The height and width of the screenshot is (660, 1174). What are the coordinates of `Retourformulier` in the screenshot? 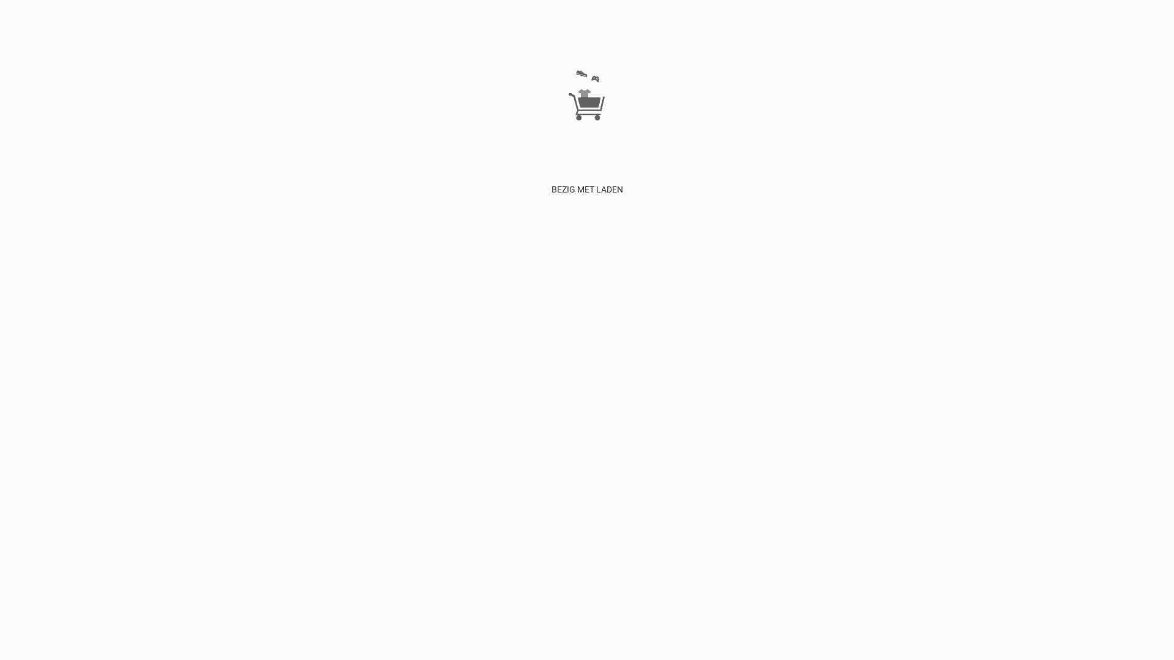 It's located at (360, 358).